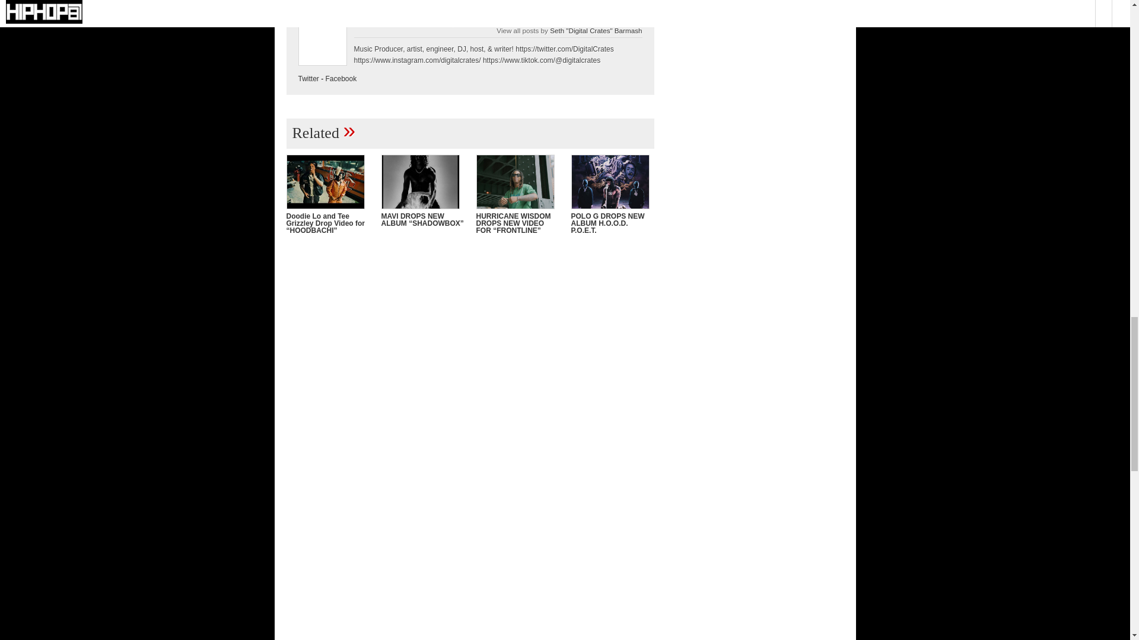 This screenshot has width=1139, height=640. What do you see at coordinates (612, 182) in the screenshot?
I see `POLO G DROPS NEW ALBUM H.O.O.D. P.O.E.T.` at bounding box center [612, 182].